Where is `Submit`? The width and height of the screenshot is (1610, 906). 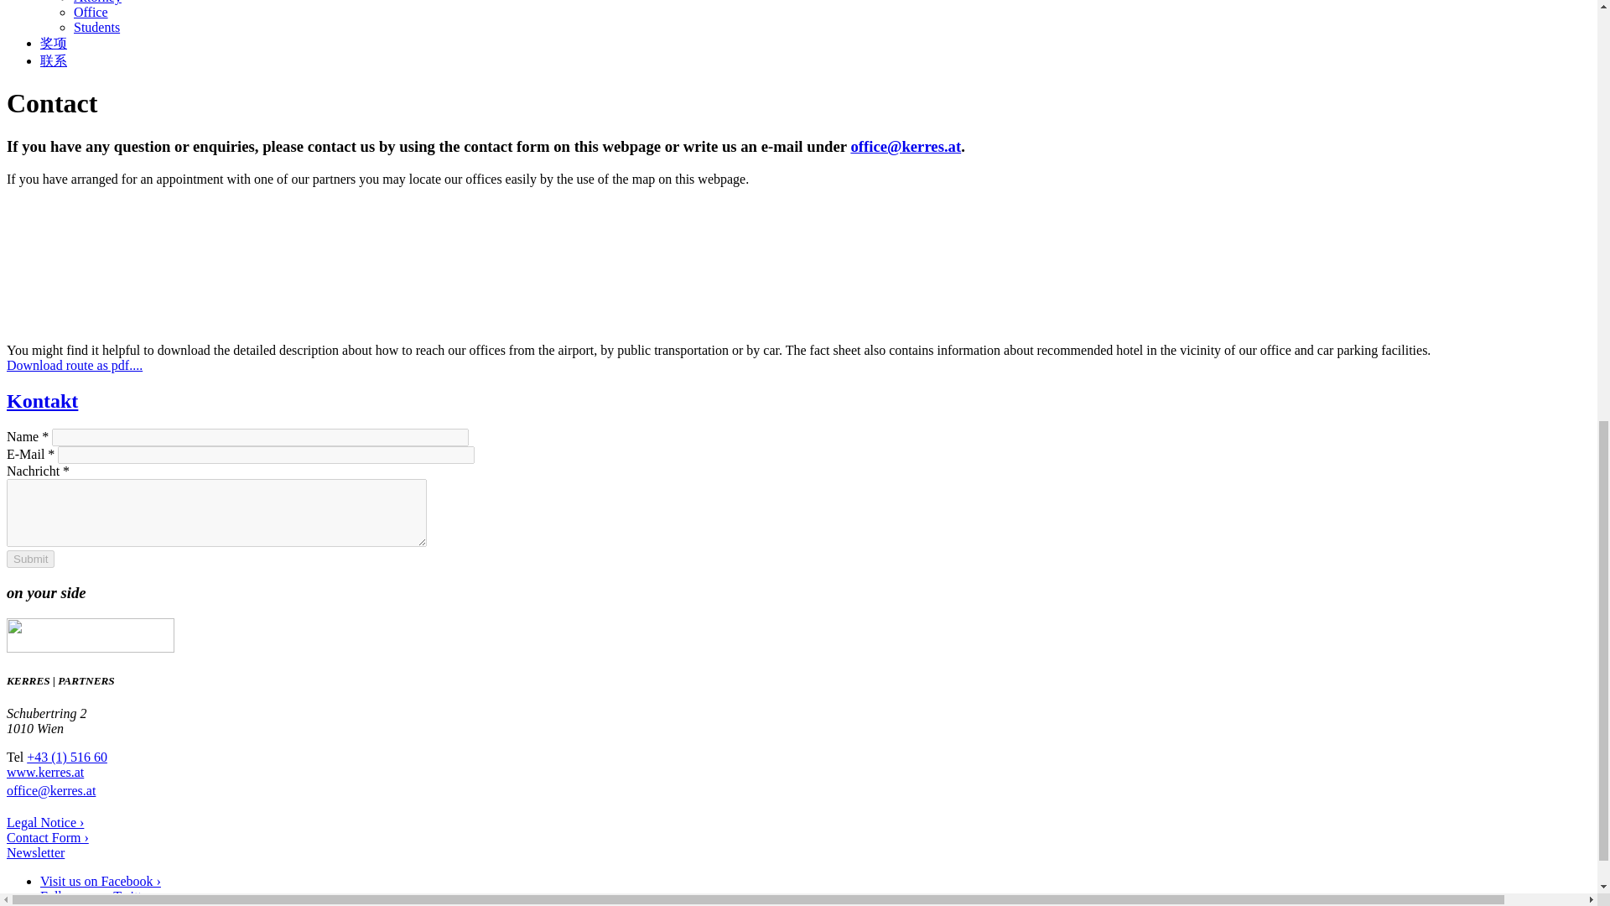
Submit is located at coordinates (30, 559).